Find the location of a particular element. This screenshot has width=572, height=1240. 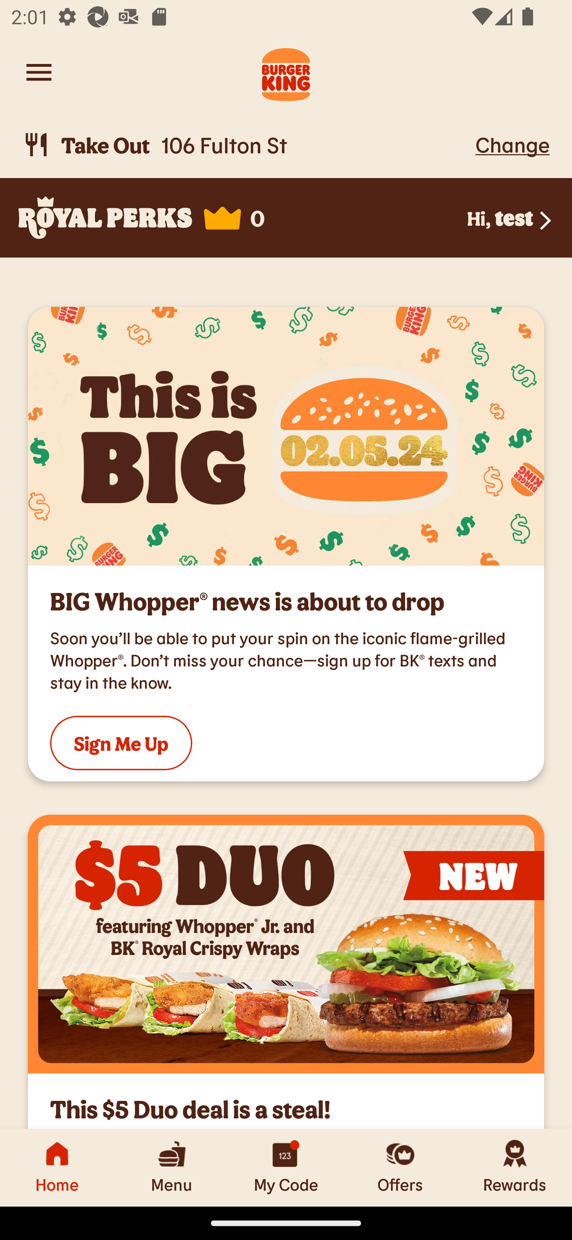

MDW Teaser Auth App is located at coordinates (286, 436).